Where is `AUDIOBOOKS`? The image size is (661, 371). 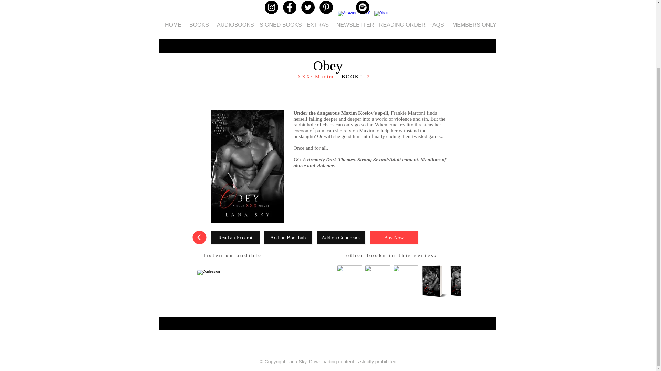 AUDIOBOOKS is located at coordinates (233, 25).